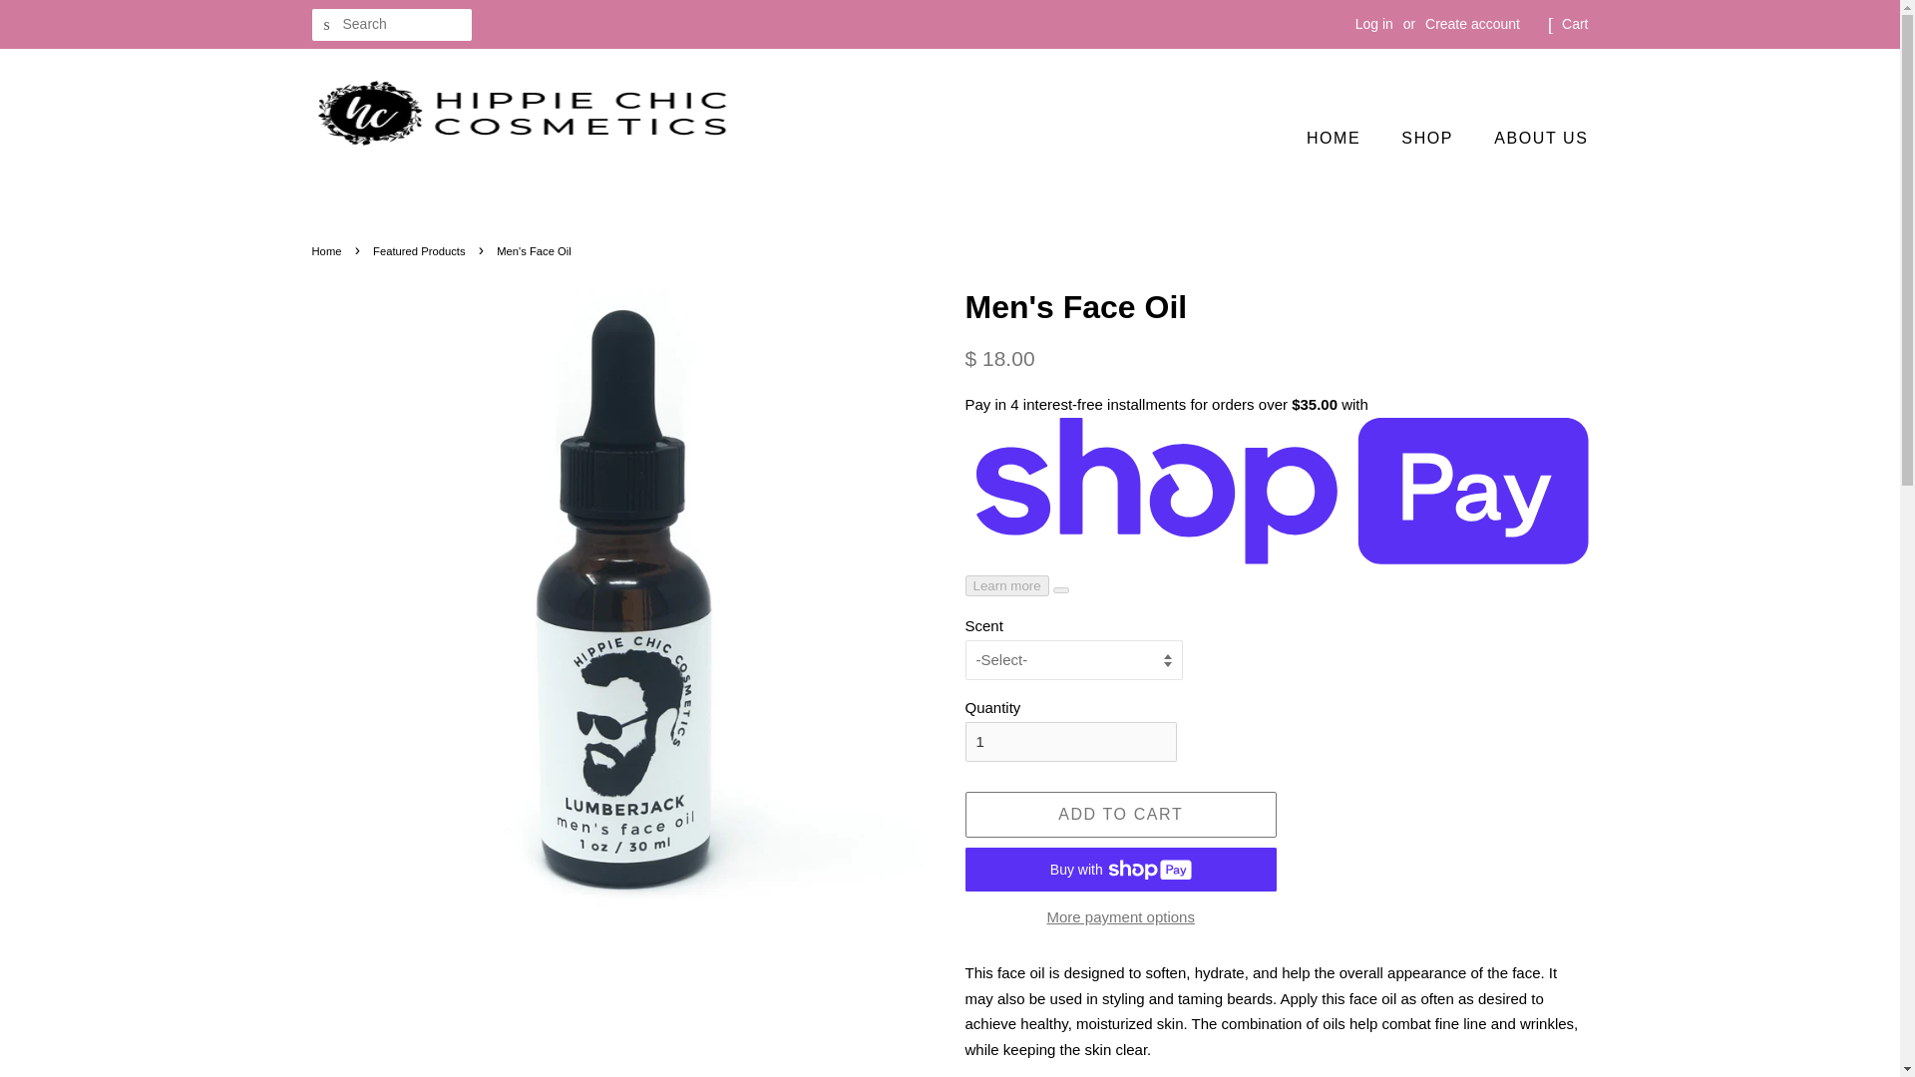  I want to click on Log in, so click(1374, 24).